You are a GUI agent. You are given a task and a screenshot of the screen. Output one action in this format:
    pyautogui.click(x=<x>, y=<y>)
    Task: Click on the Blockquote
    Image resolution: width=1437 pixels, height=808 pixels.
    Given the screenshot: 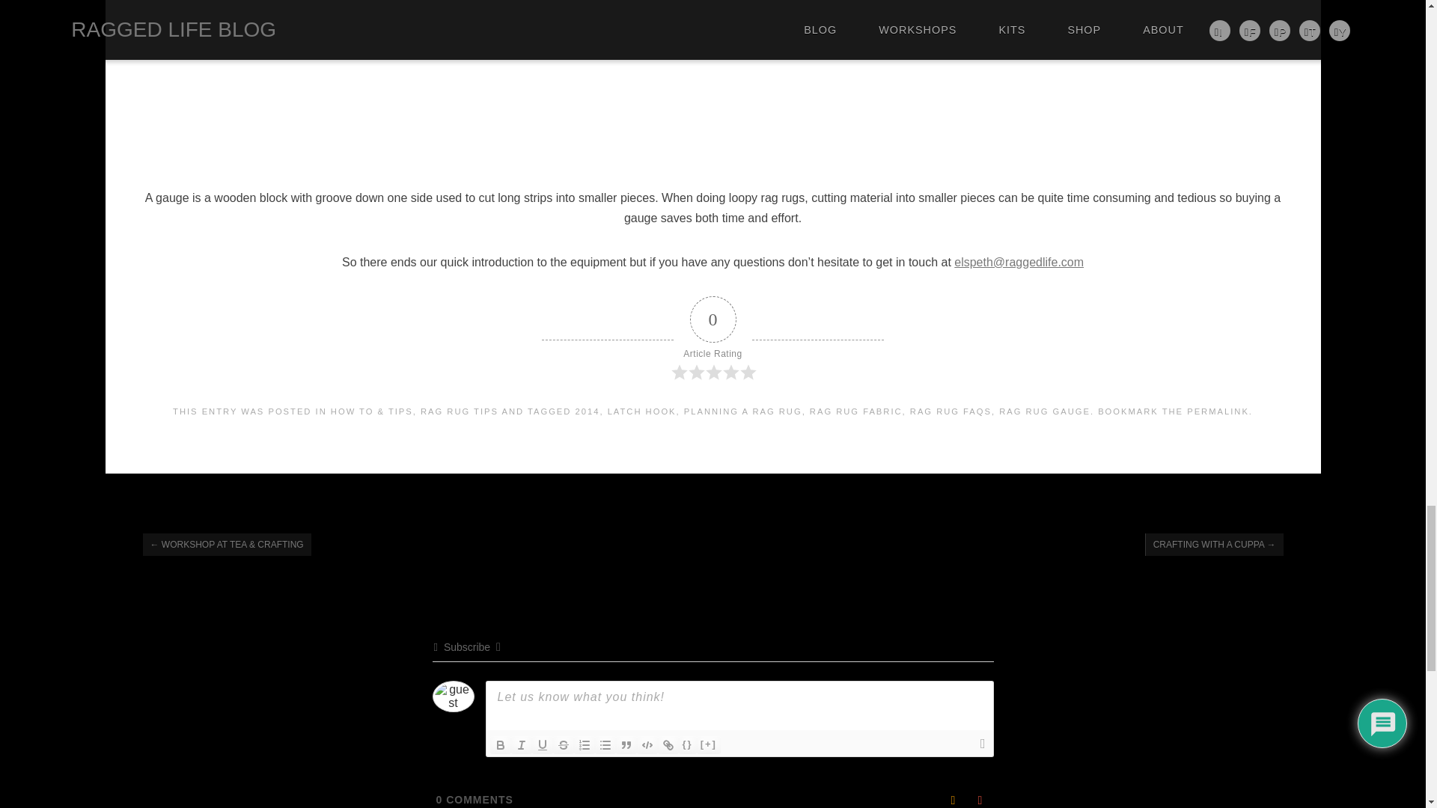 What is the action you would take?
    pyautogui.click(x=626, y=744)
    